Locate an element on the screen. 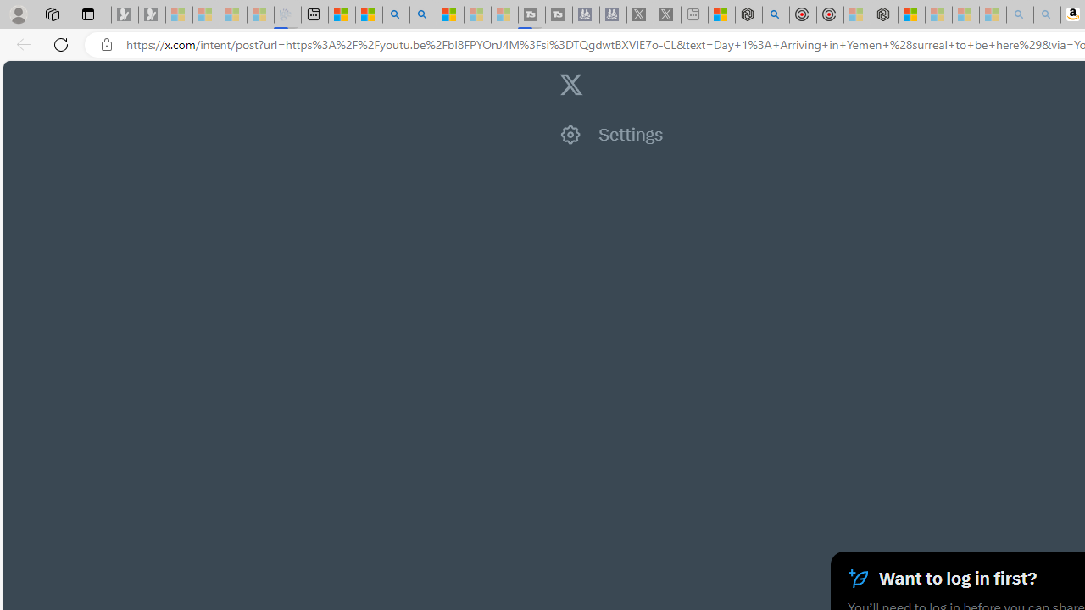 The height and width of the screenshot is (610, 1085). Tab actions menu is located at coordinates (88, 14).